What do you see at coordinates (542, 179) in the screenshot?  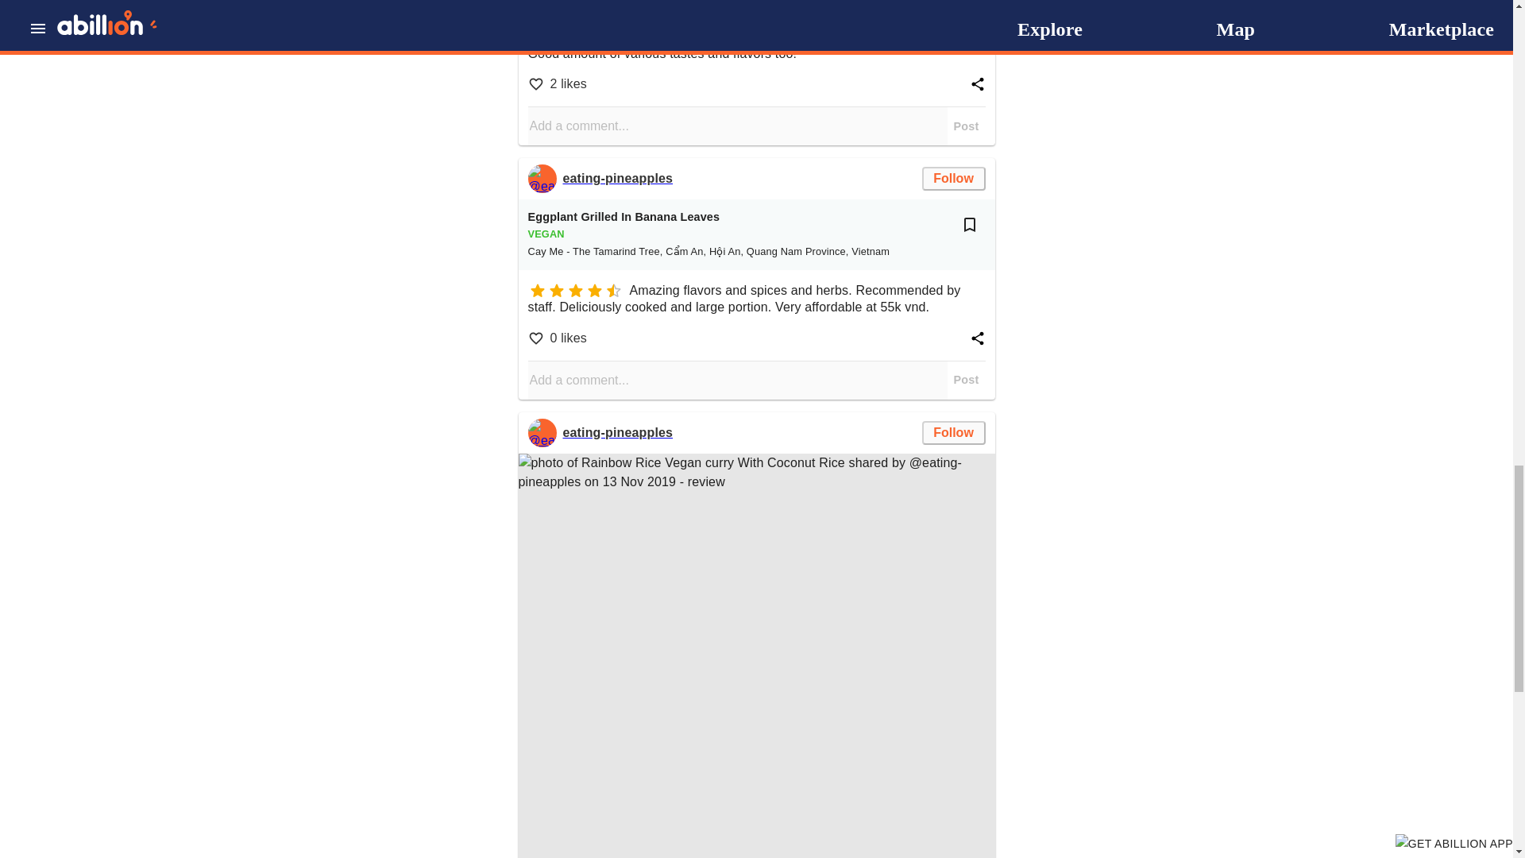 I see `eating-pineapples` at bounding box center [542, 179].